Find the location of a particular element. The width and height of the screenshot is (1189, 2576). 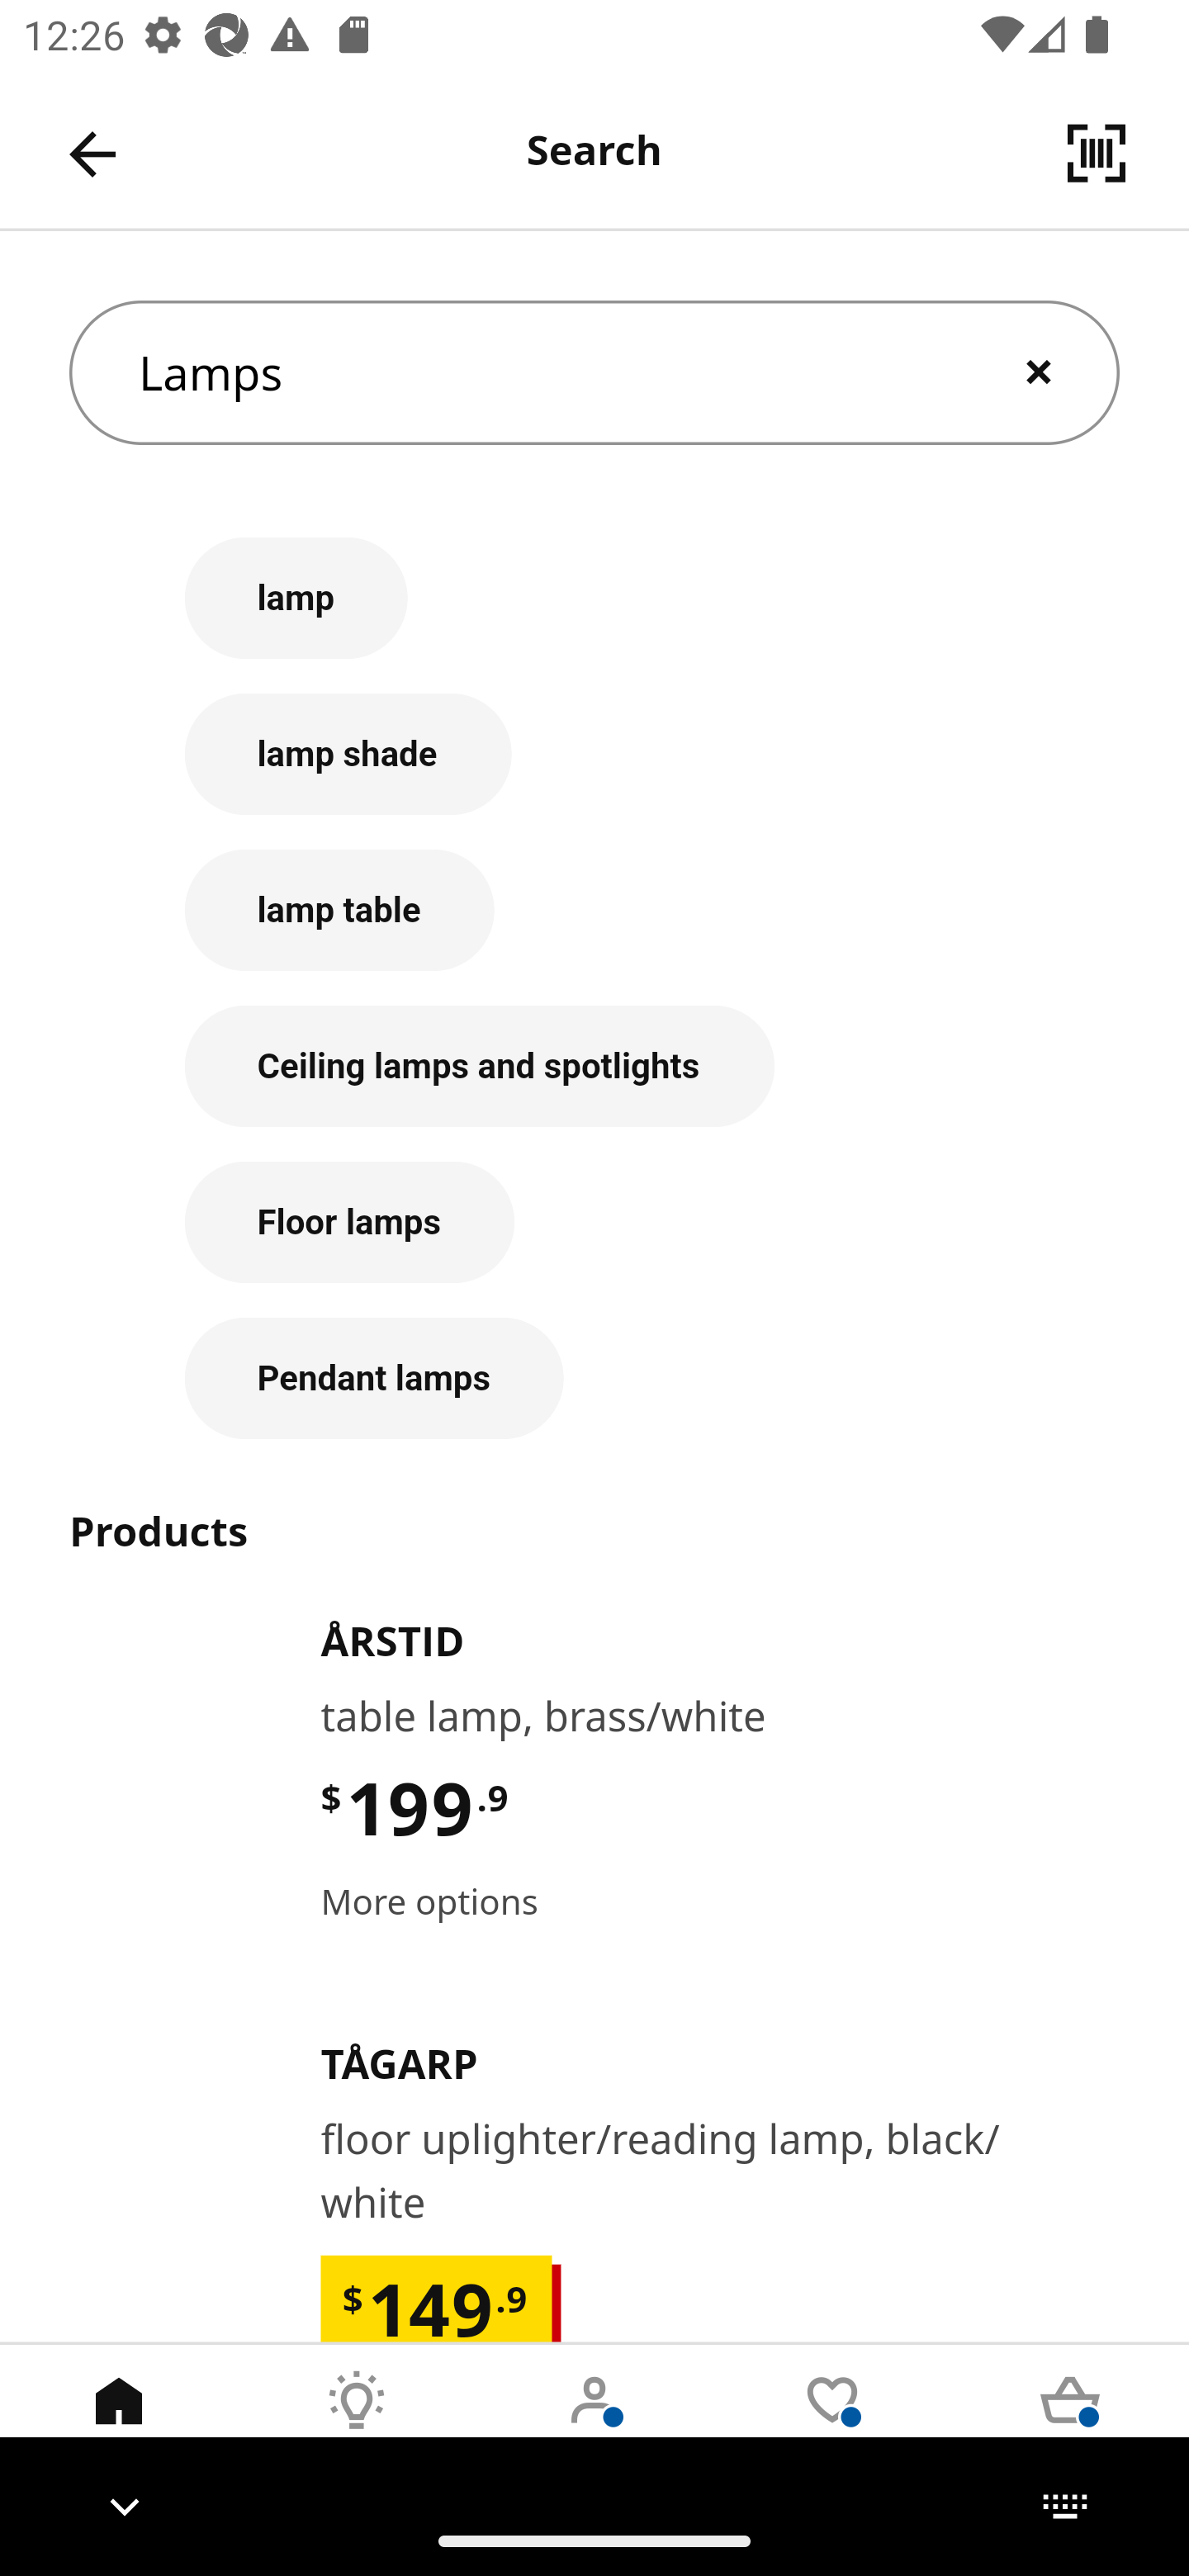

Lamps is located at coordinates (594, 373).